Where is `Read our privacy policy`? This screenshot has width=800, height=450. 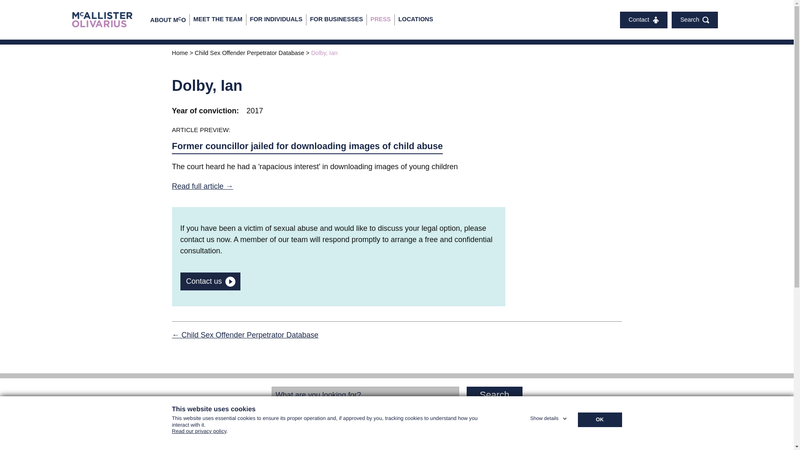
Read our privacy policy is located at coordinates (199, 435).